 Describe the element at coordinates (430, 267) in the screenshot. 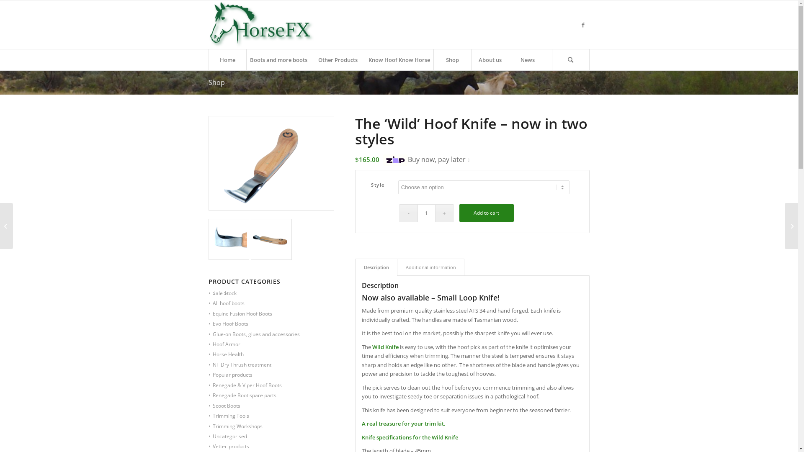

I see `Additional information` at that location.